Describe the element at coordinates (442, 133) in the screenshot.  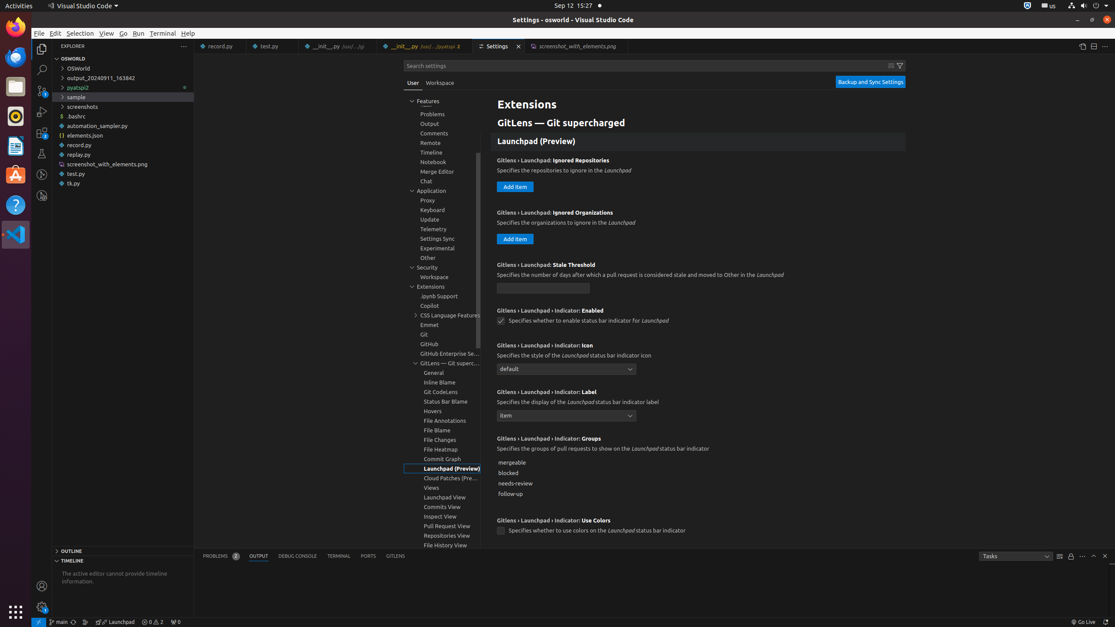
I see `Comments, group` at that location.